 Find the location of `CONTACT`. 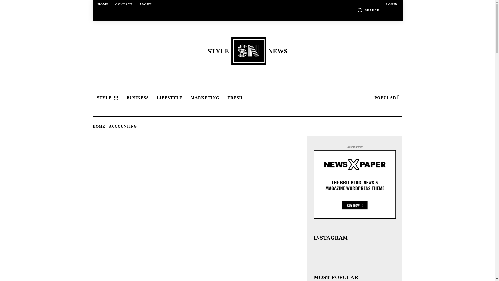

CONTACT is located at coordinates (137, 98).